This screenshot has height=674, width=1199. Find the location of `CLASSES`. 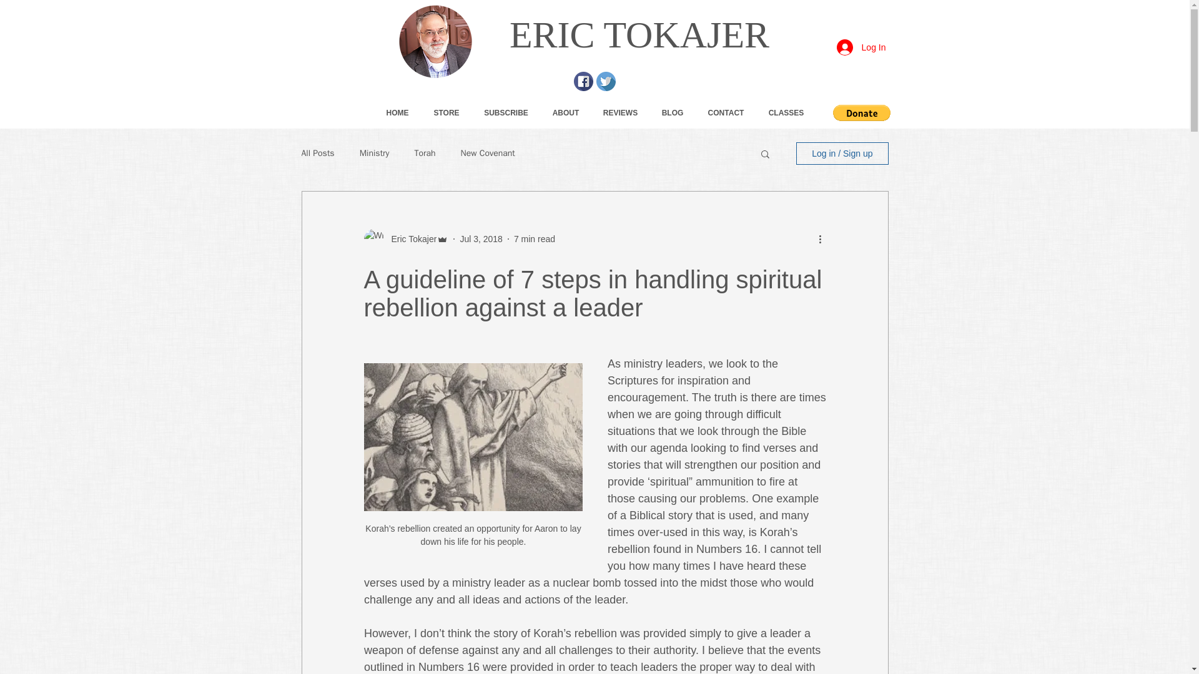

CLASSES is located at coordinates (786, 112).